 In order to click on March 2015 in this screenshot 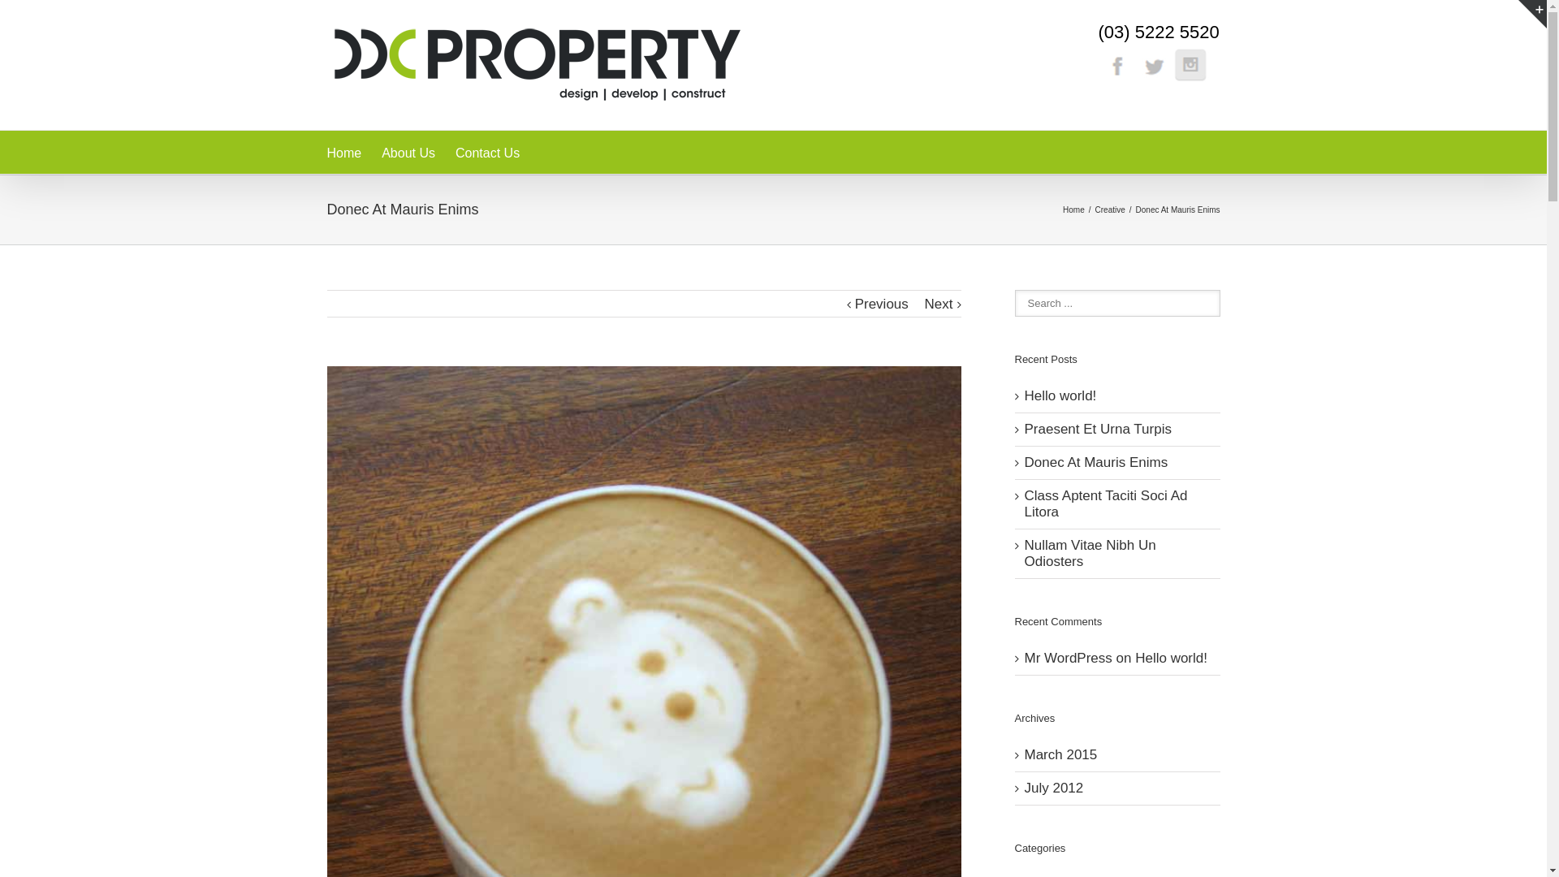, I will do `click(1061, 755)`.